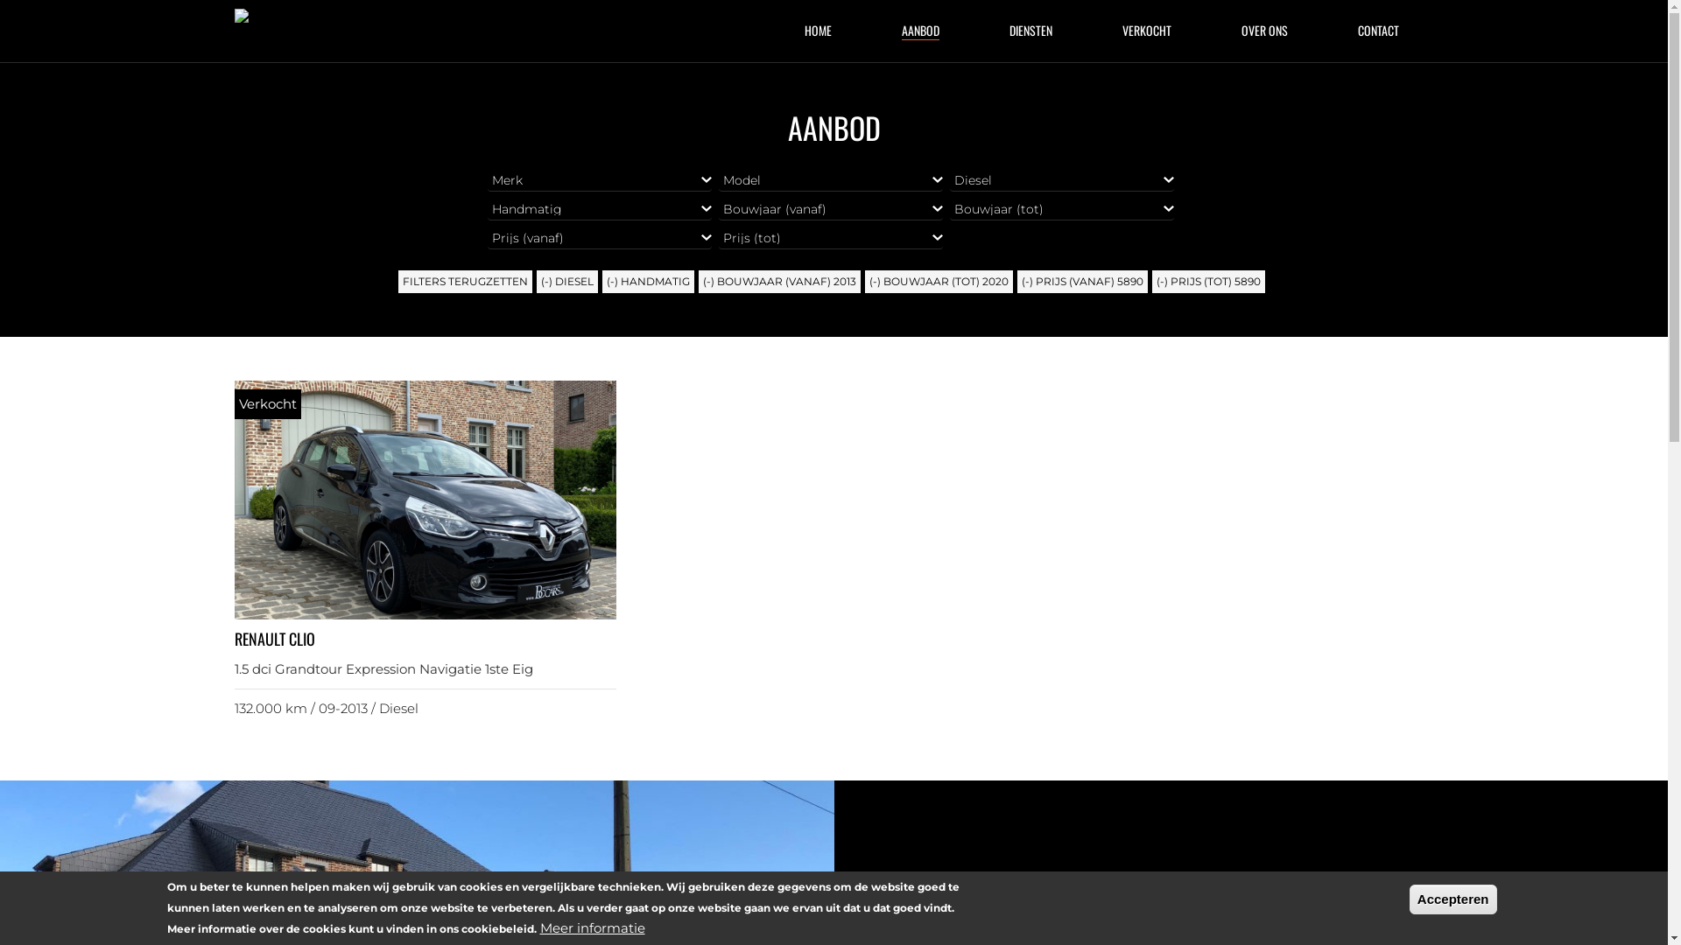 The image size is (1681, 945). What do you see at coordinates (818, 31) in the screenshot?
I see `HOME` at bounding box center [818, 31].